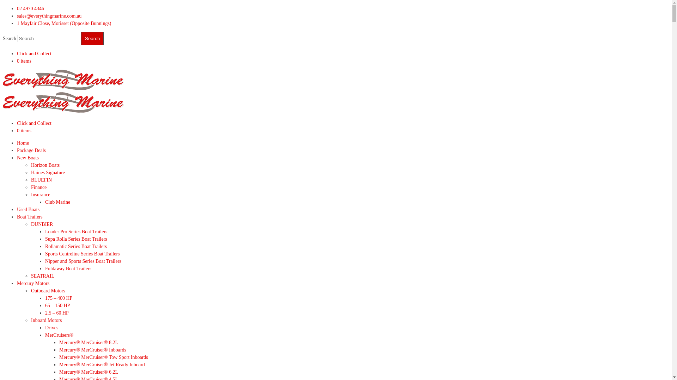  What do you see at coordinates (83, 254) in the screenshot?
I see `Sports Centreline Series Boat Trailers` at bounding box center [83, 254].